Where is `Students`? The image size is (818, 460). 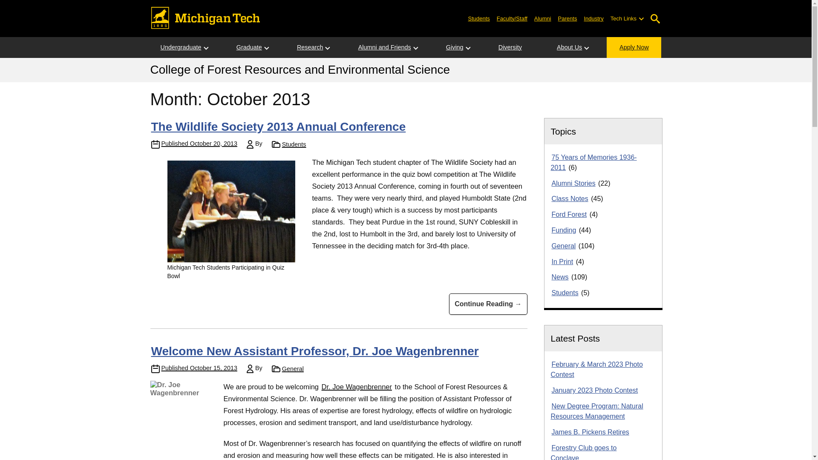
Students is located at coordinates (479, 18).